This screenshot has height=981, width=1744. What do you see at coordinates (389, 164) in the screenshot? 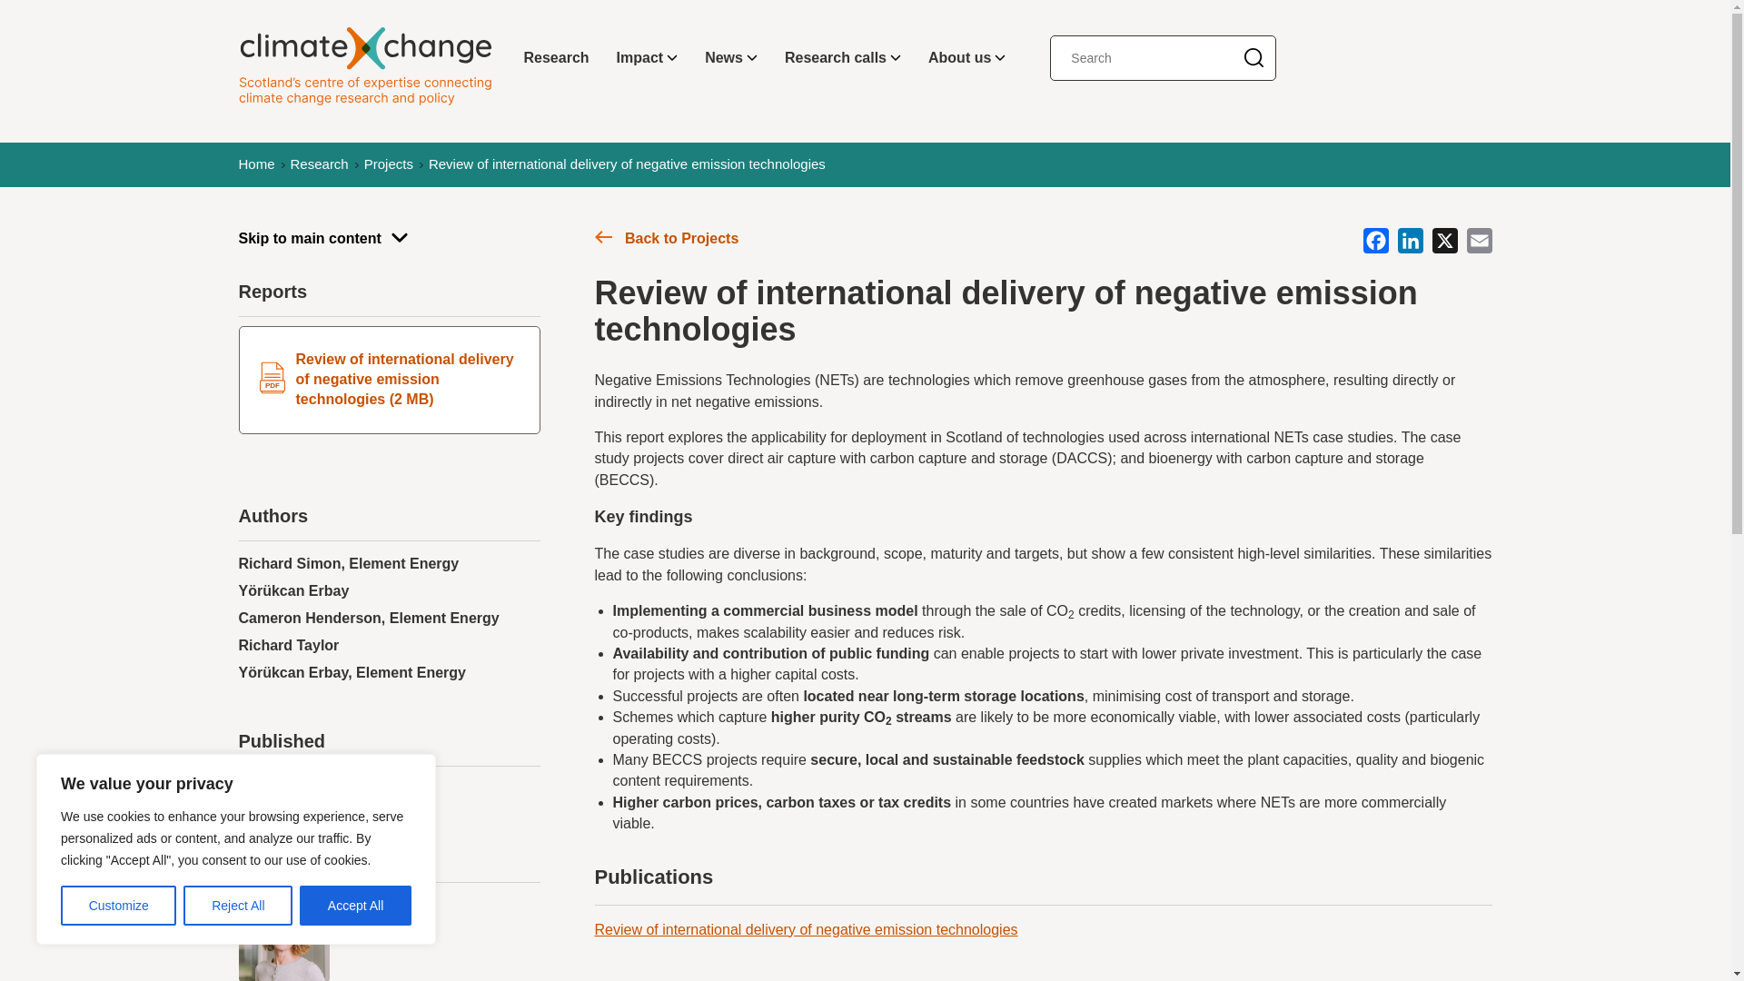
I see `Projects` at bounding box center [389, 164].